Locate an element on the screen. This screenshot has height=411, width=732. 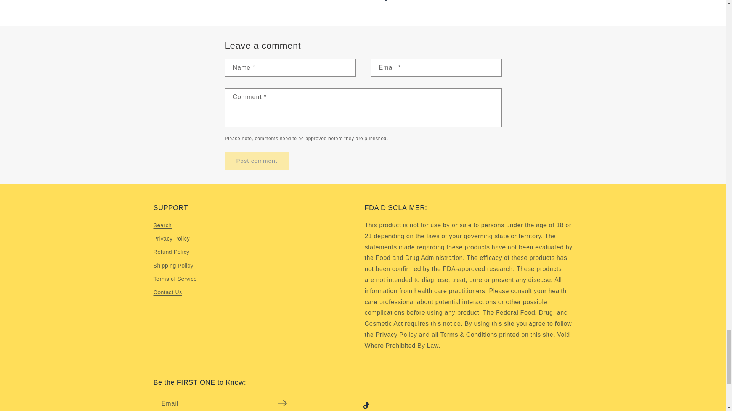
Post comment is located at coordinates (257, 161).